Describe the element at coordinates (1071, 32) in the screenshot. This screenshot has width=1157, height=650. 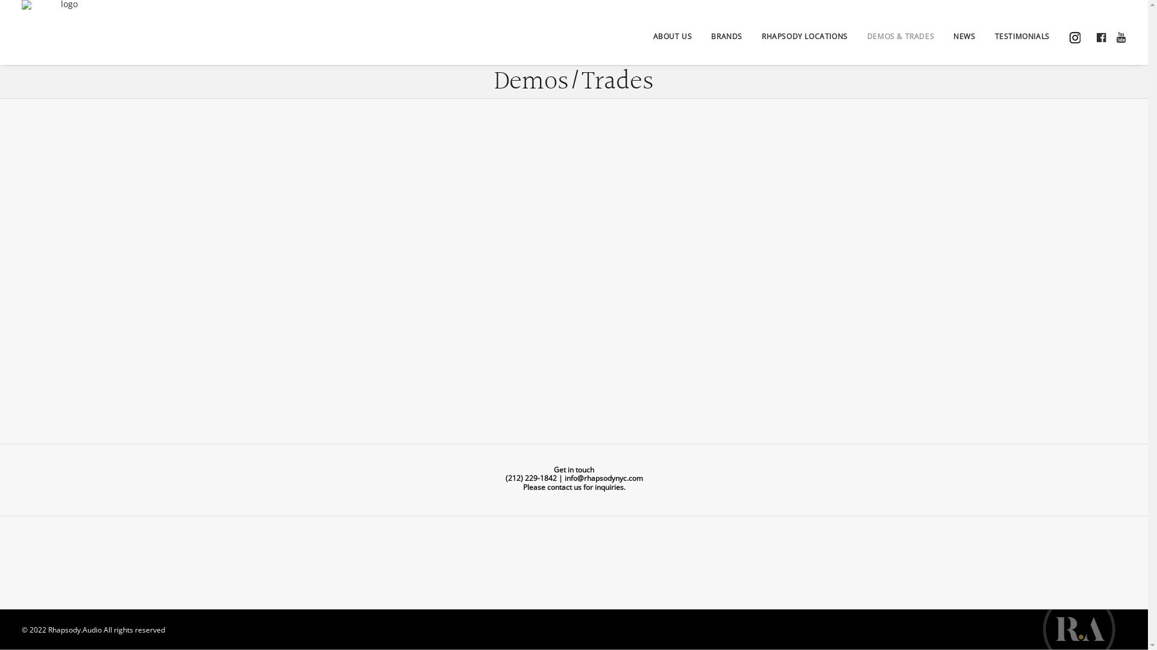
I see `Instagram` at that location.